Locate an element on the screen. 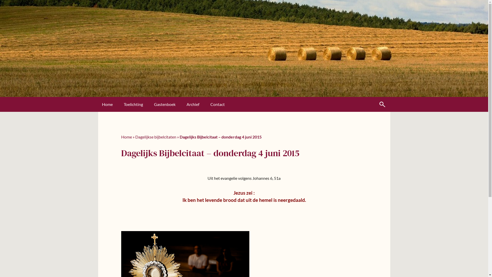 Image resolution: width=492 pixels, height=277 pixels. Contact is located at coordinates (222, 104).